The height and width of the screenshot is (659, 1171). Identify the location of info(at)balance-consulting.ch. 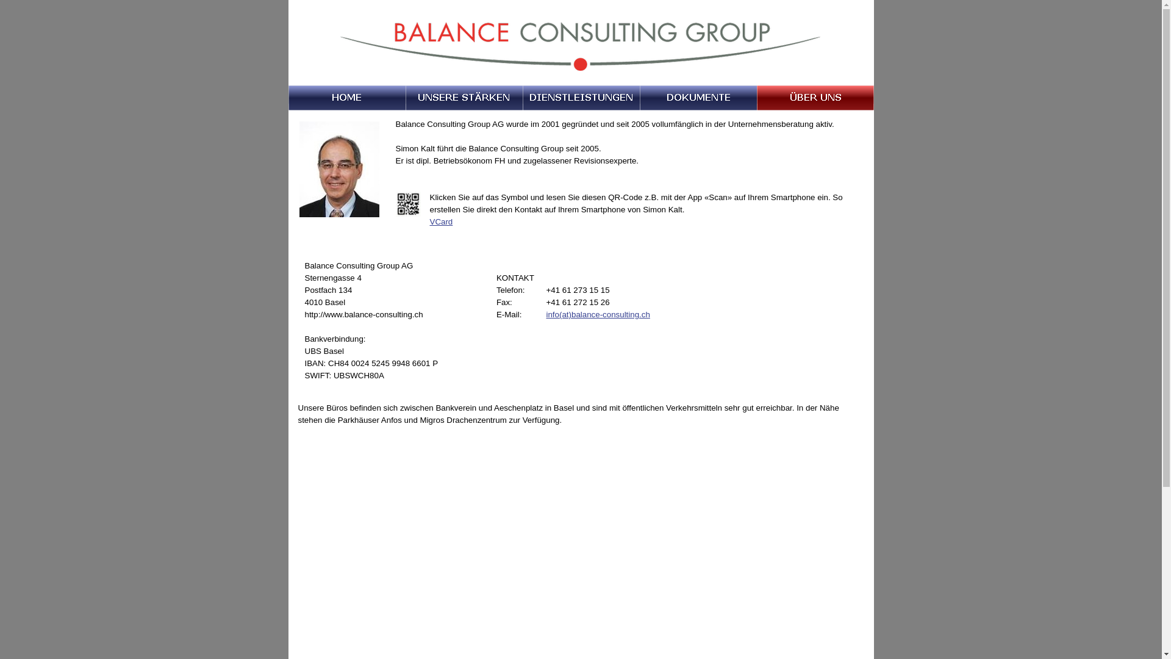
(598, 315).